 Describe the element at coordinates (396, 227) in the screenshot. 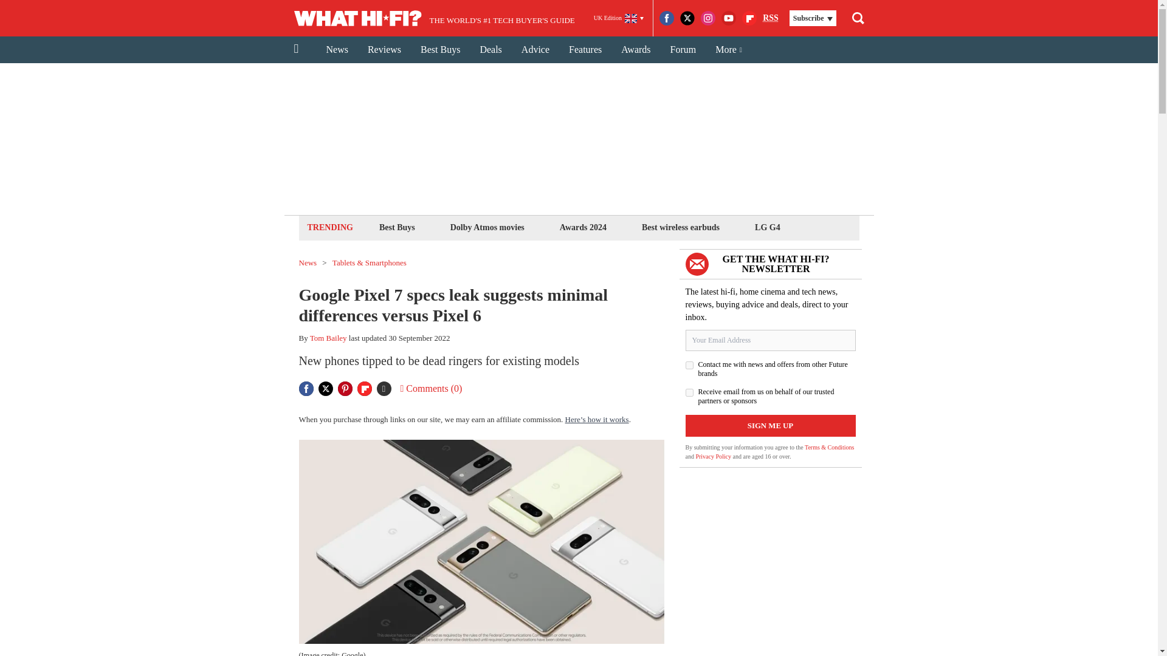

I see `Best Buys` at that location.